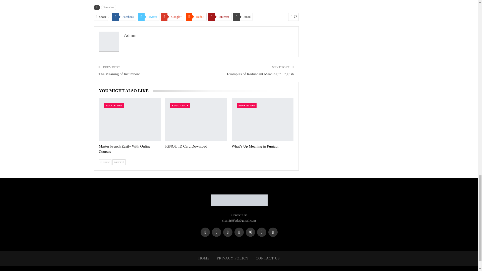 This screenshot has height=271, width=482. I want to click on Master French Easily With Online Courses, so click(125, 149).